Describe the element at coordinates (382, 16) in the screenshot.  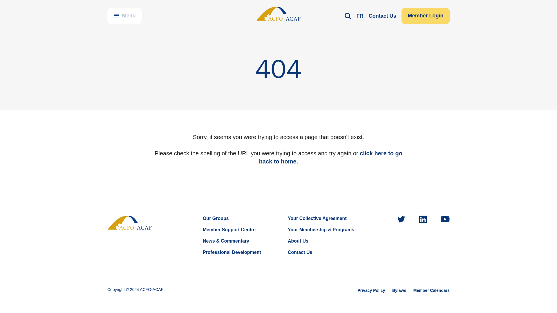
I see `Contact Us` at that location.